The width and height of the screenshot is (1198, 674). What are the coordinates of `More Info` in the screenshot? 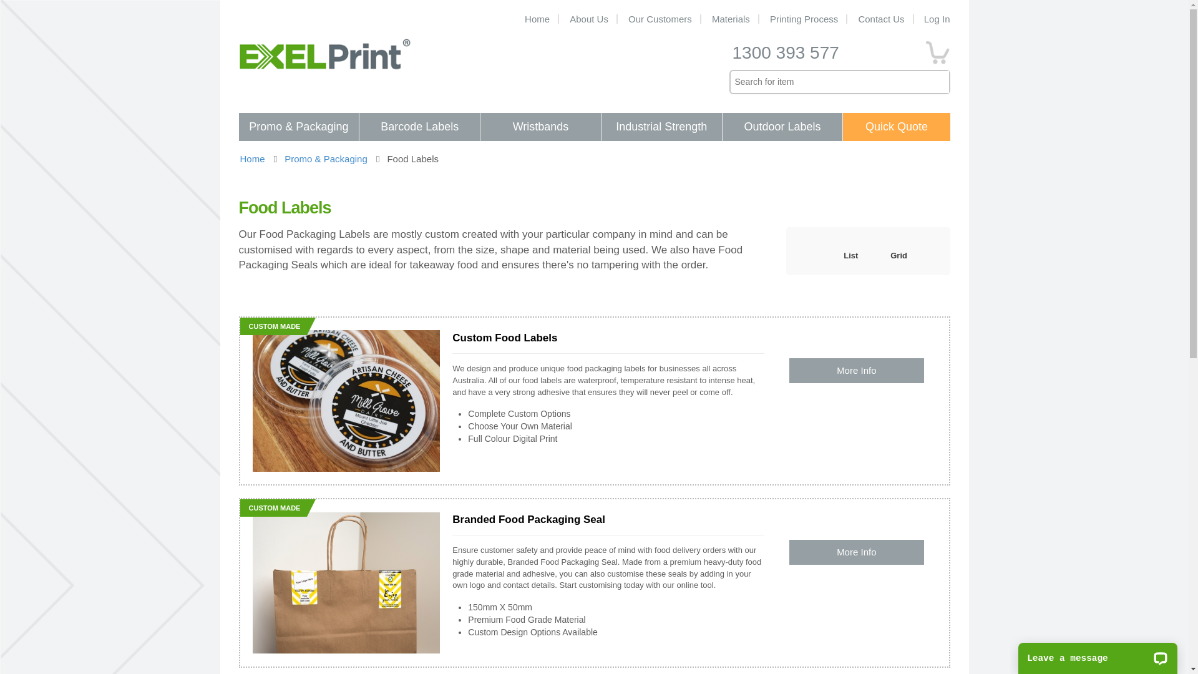 It's located at (856, 371).